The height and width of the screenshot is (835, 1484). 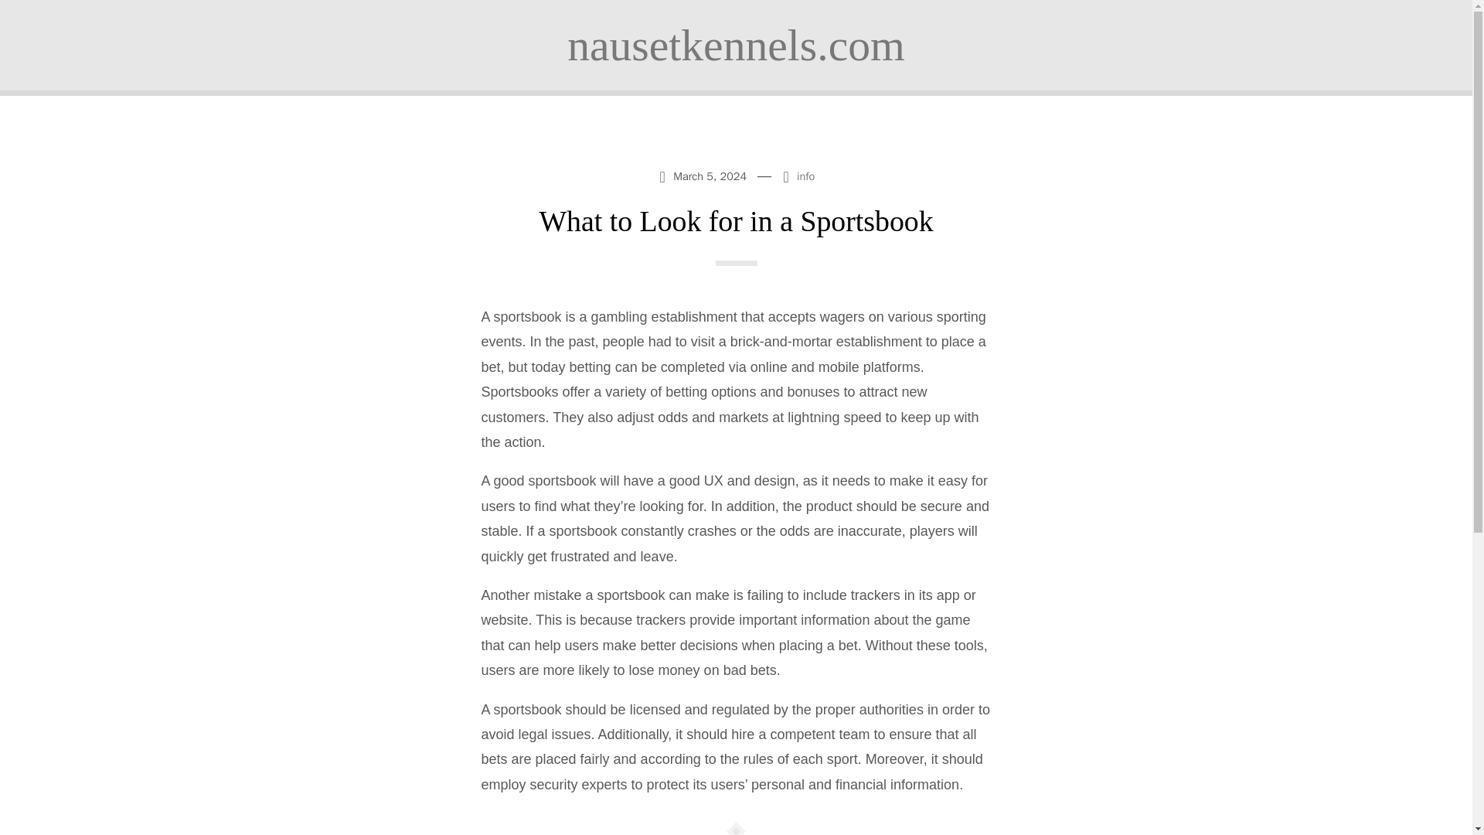 I want to click on nausetkennels.com, so click(x=736, y=45).